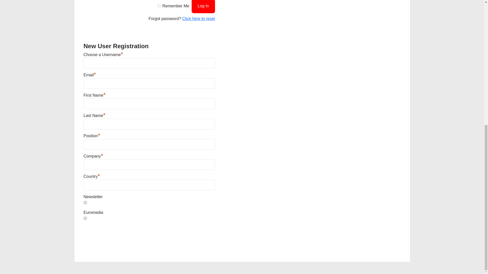 The width and height of the screenshot is (488, 274). Describe the element at coordinates (203, 7) in the screenshot. I see `Log In` at that location.